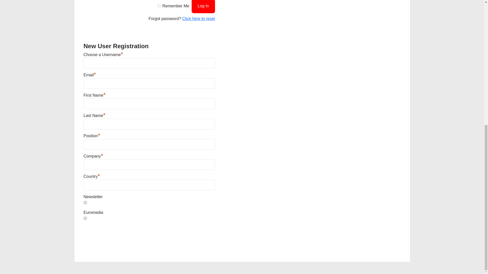 The width and height of the screenshot is (488, 274). Describe the element at coordinates (203, 7) in the screenshot. I see `Log In` at that location.